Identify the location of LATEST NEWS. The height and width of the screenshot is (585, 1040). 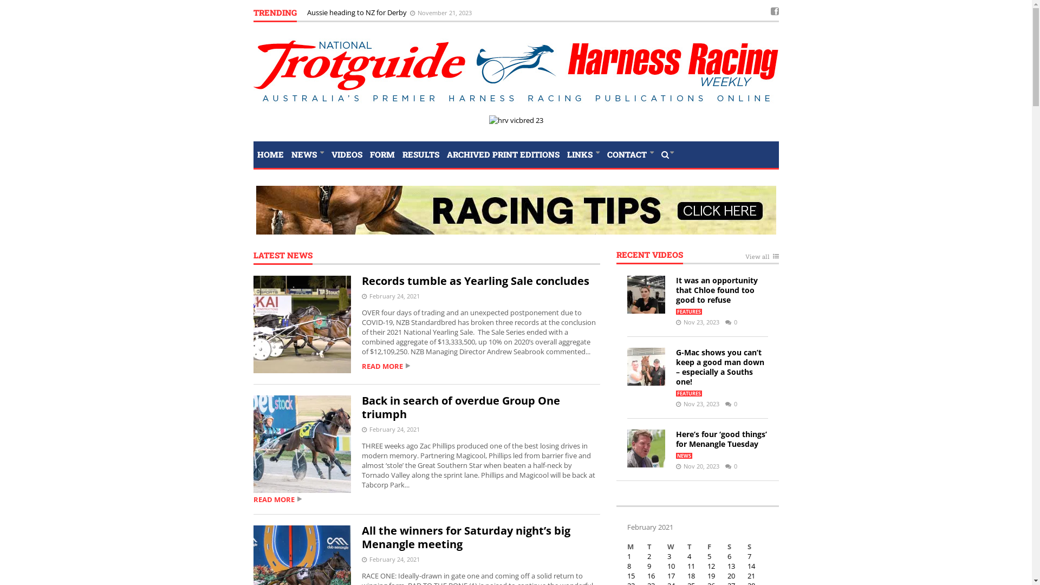
(283, 258).